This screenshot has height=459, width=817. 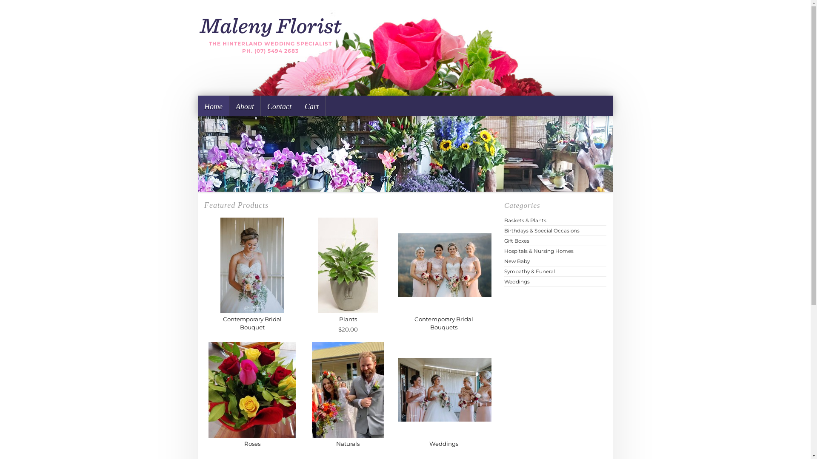 I want to click on Baskets & Plants, so click(x=525, y=220).